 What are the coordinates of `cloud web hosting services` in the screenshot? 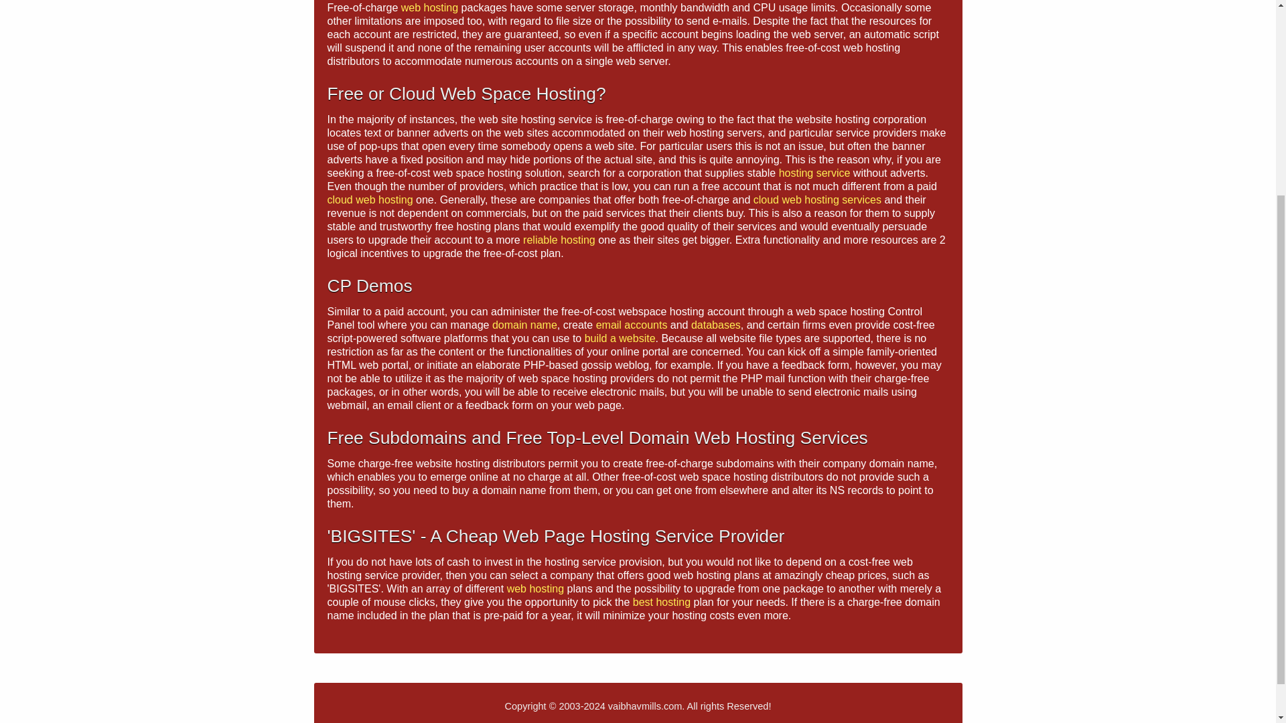 It's located at (817, 199).